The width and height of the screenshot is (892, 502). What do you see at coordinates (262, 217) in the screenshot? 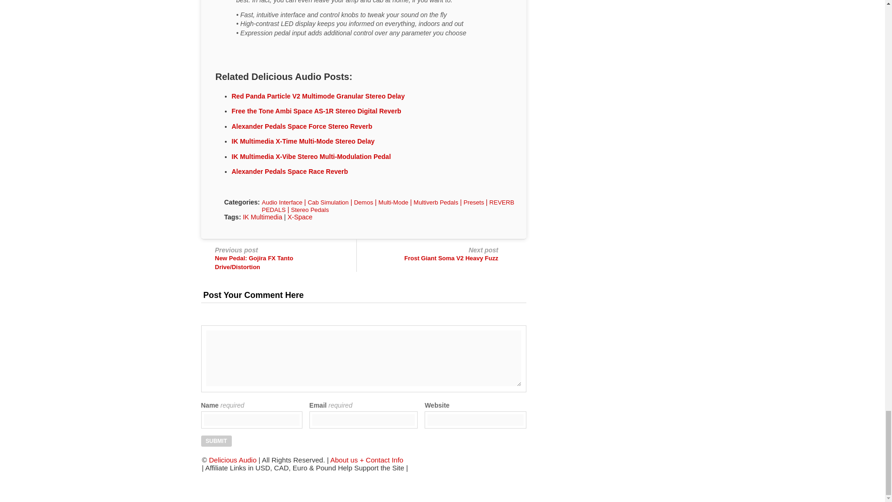
I see `View all posts tagged IK Multimedia` at bounding box center [262, 217].